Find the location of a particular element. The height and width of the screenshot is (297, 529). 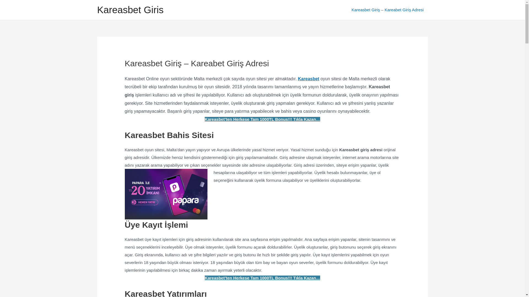

Kareasbet Giris is located at coordinates (130, 10).